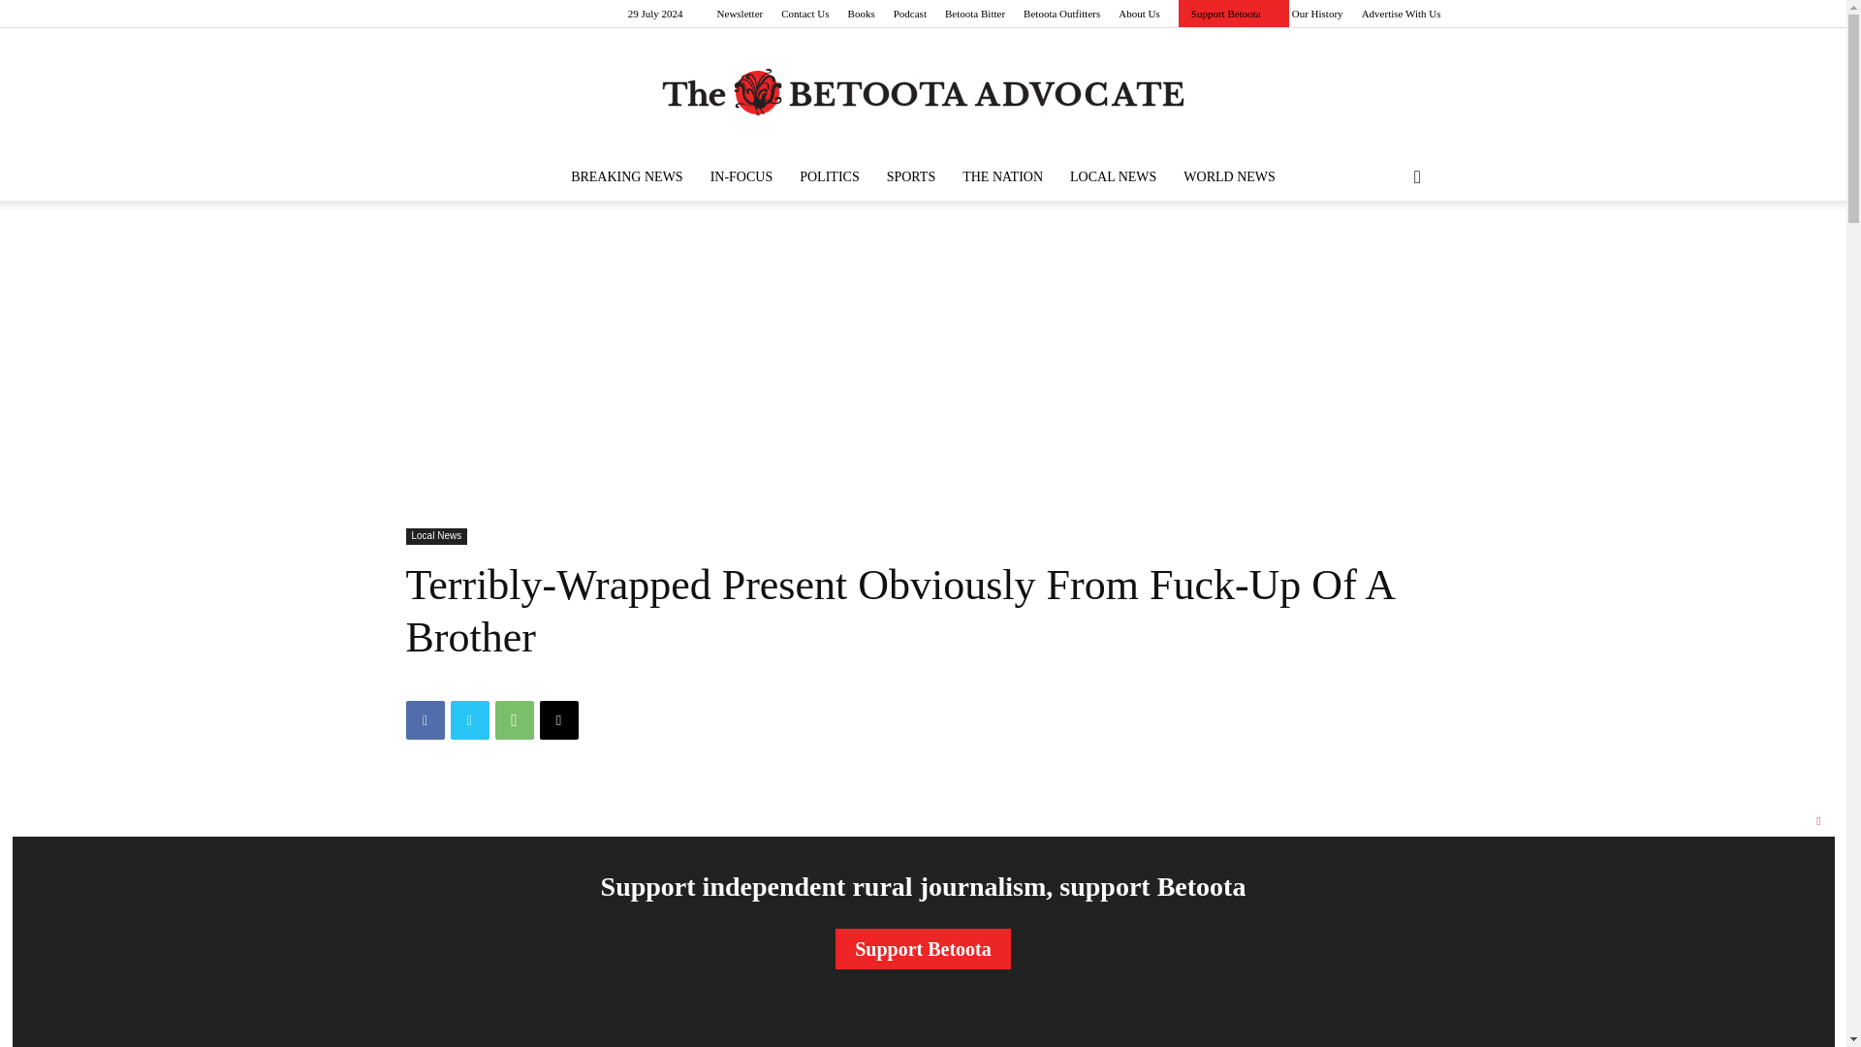 The image size is (1861, 1047). Describe the element at coordinates (558, 719) in the screenshot. I see `Email` at that location.